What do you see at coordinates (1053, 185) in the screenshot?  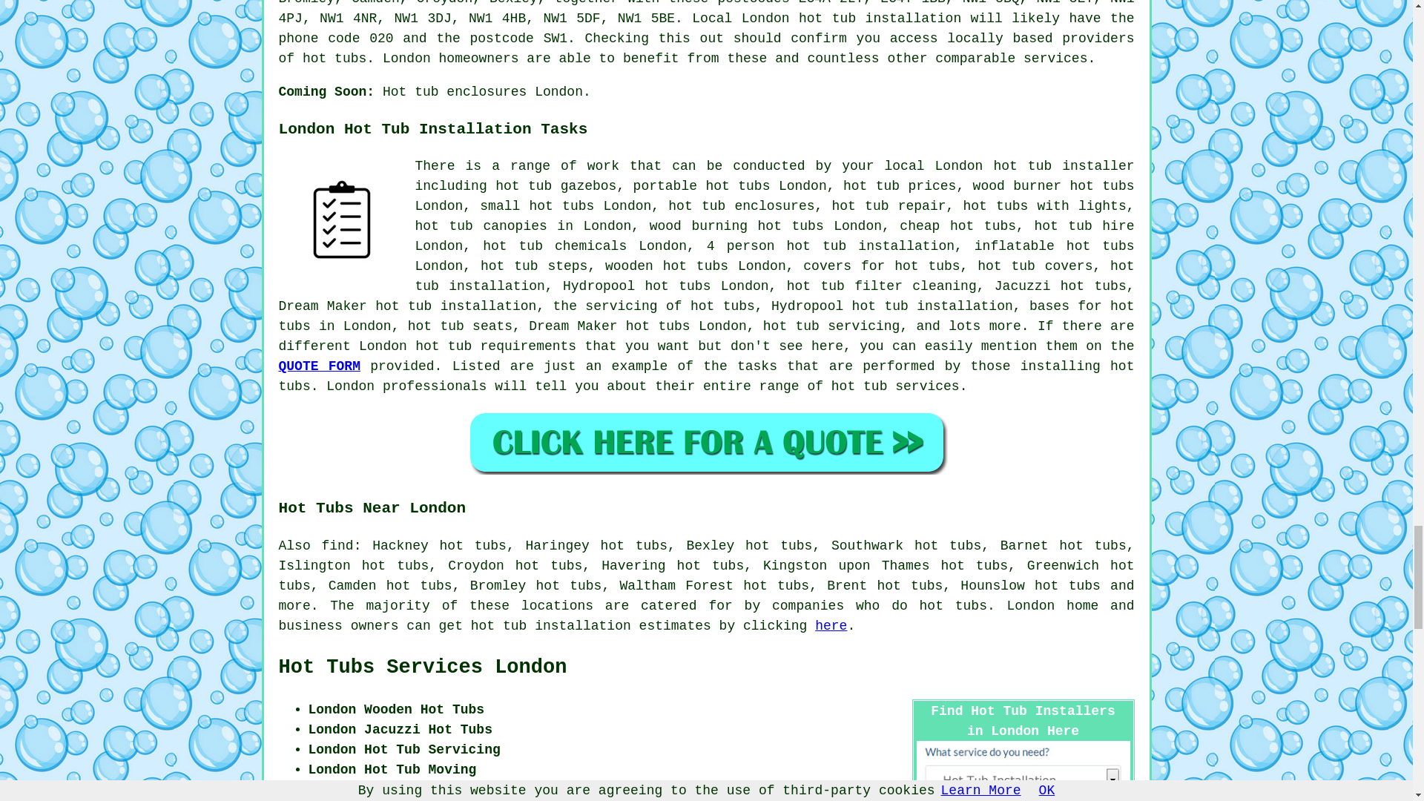 I see `wood burner hot tubs` at bounding box center [1053, 185].